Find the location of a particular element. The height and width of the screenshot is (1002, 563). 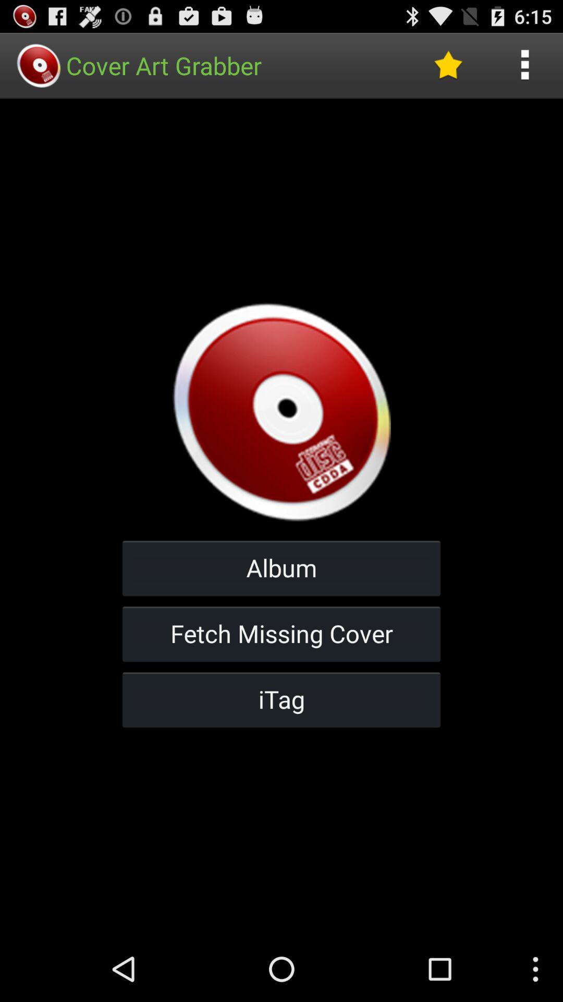

turn off the fetch missing cover button is located at coordinates (281, 634).